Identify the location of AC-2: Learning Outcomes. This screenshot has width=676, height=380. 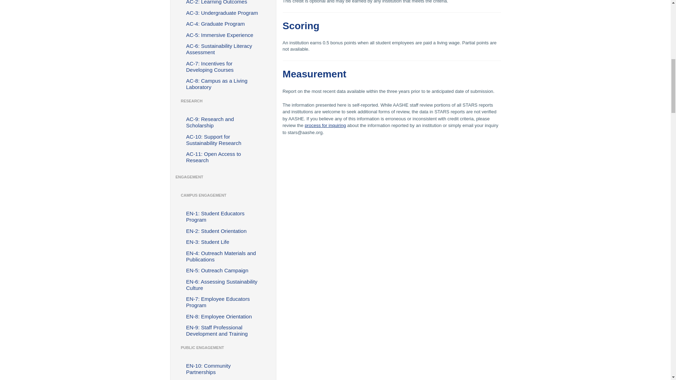
(223, 3).